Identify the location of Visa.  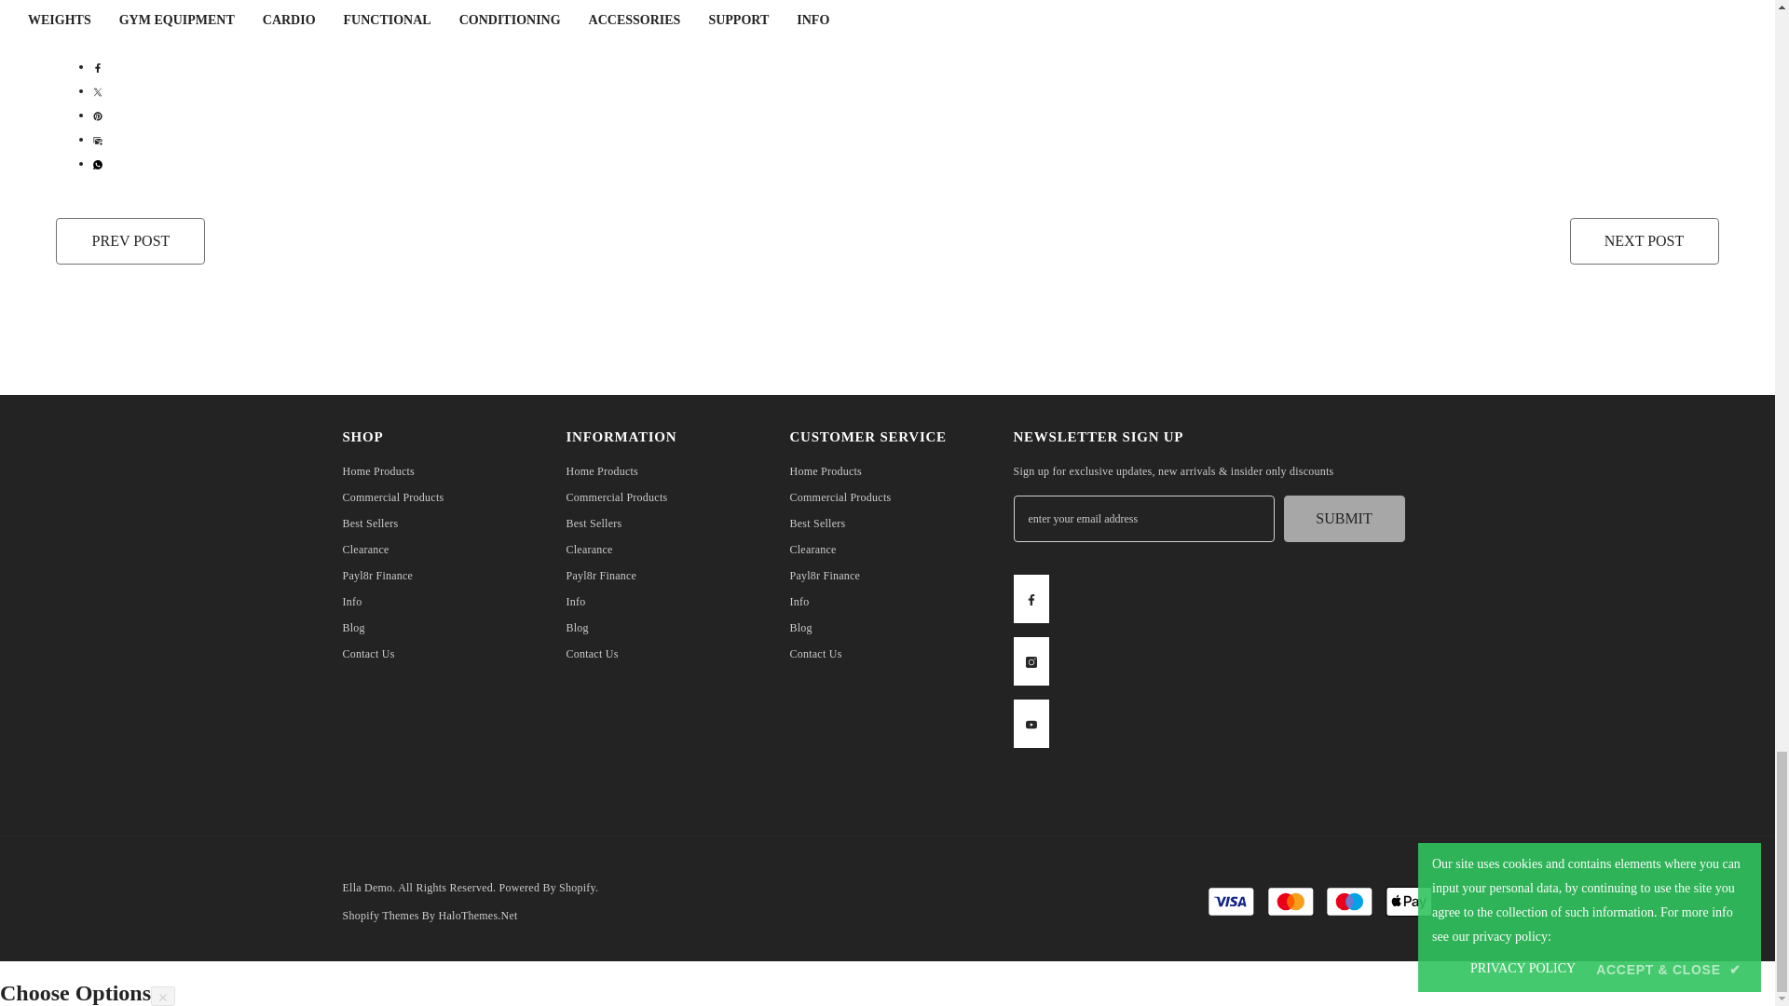
(1230, 901).